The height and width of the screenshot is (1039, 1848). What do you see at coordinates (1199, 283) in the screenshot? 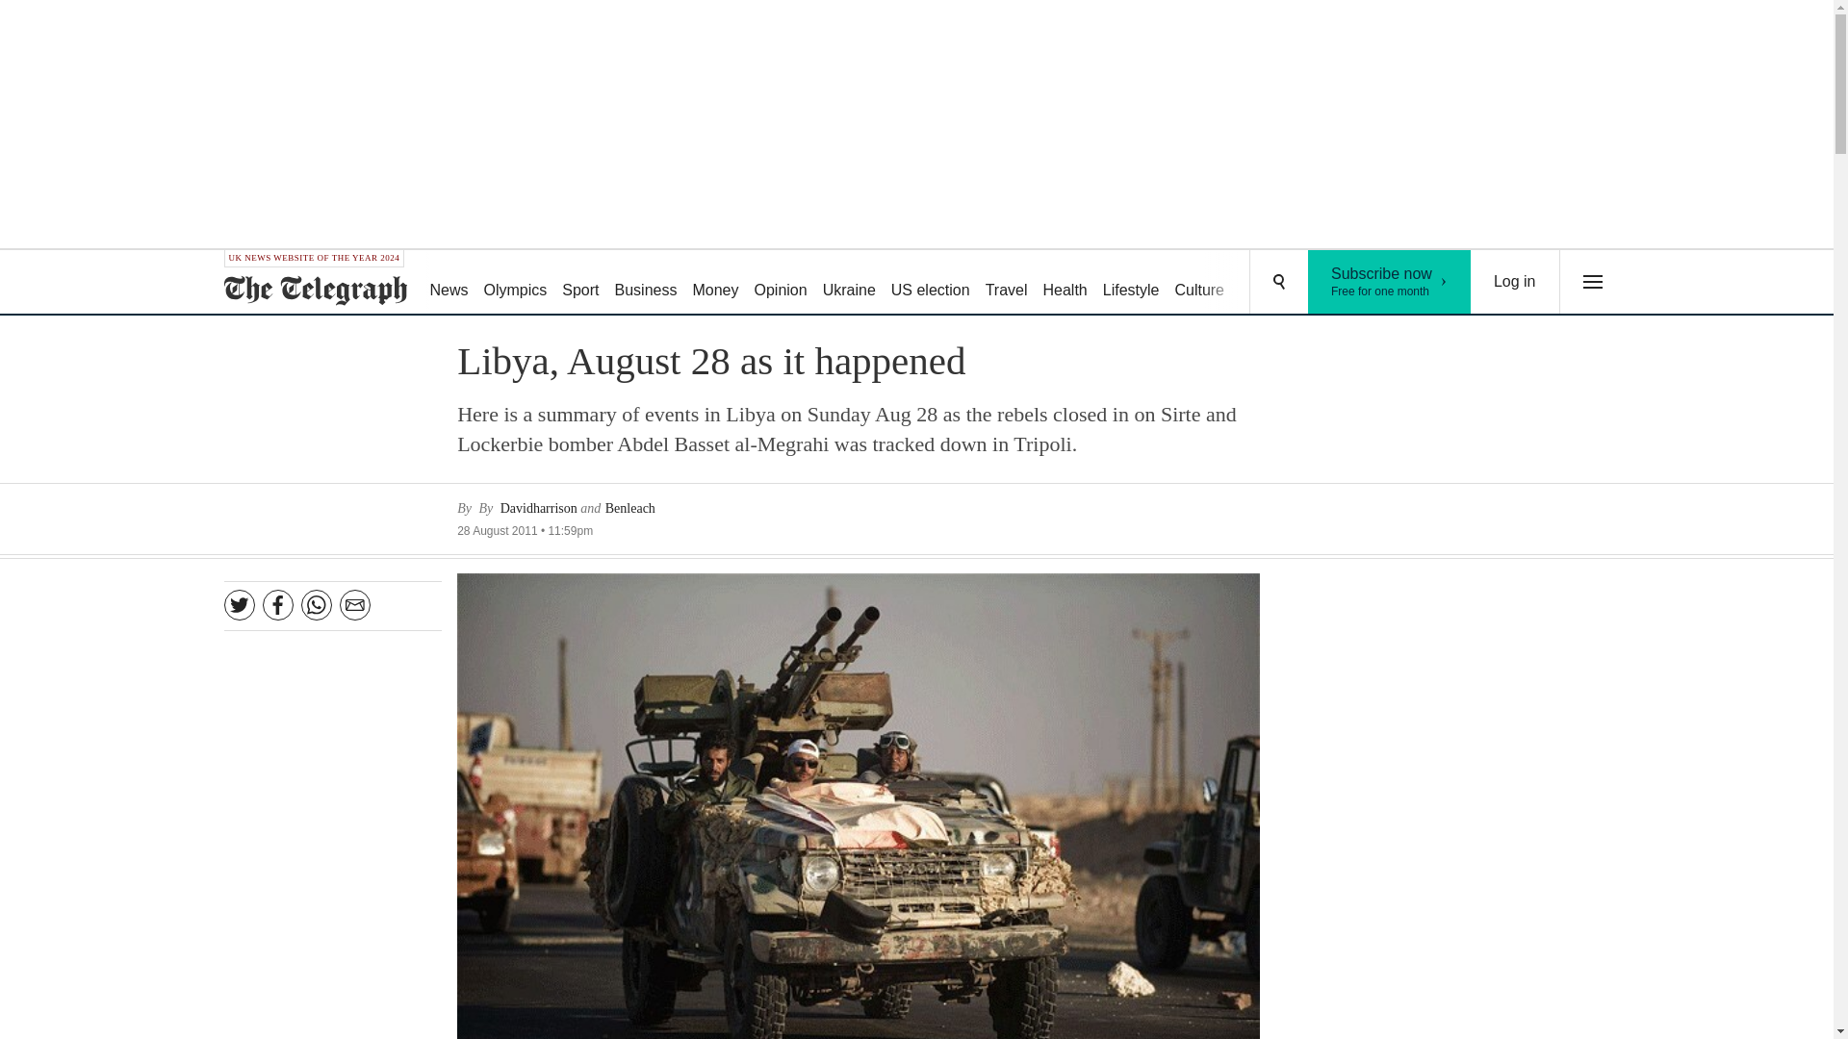
I see `Culture` at bounding box center [1199, 283].